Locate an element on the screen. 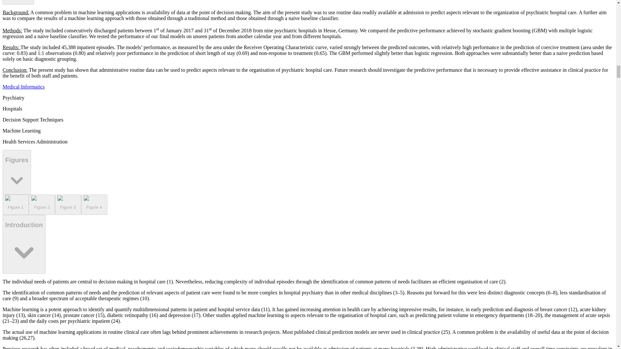 This screenshot has height=349, width=621. Figure 4 is located at coordinates (94, 205).